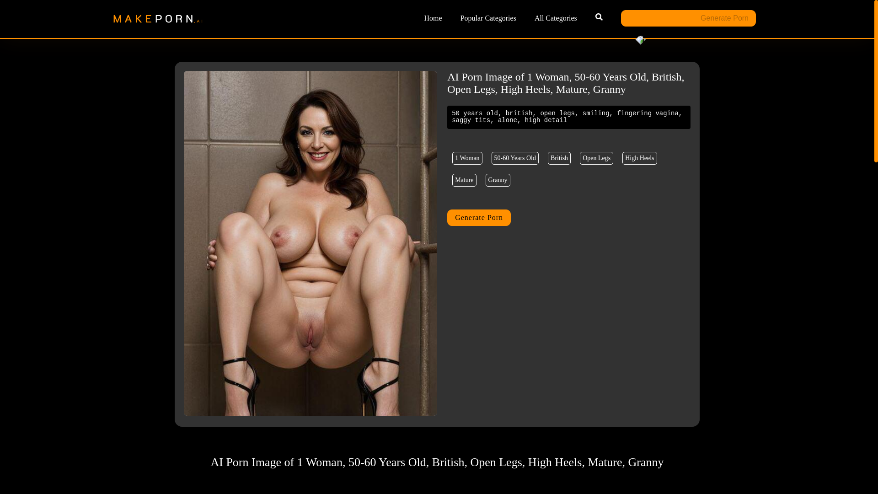 Image resolution: width=878 pixels, height=494 pixels. What do you see at coordinates (515, 158) in the screenshot?
I see `50-60 Years Old` at bounding box center [515, 158].